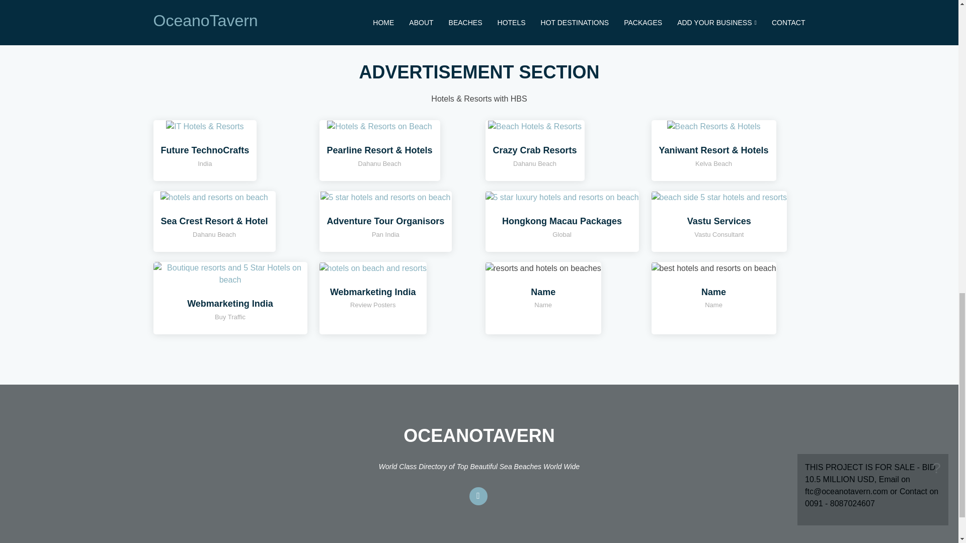  What do you see at coordinates (718, 197) in the screenshot?
I see `hotels and Resorts` at bounding box center [718, 197].